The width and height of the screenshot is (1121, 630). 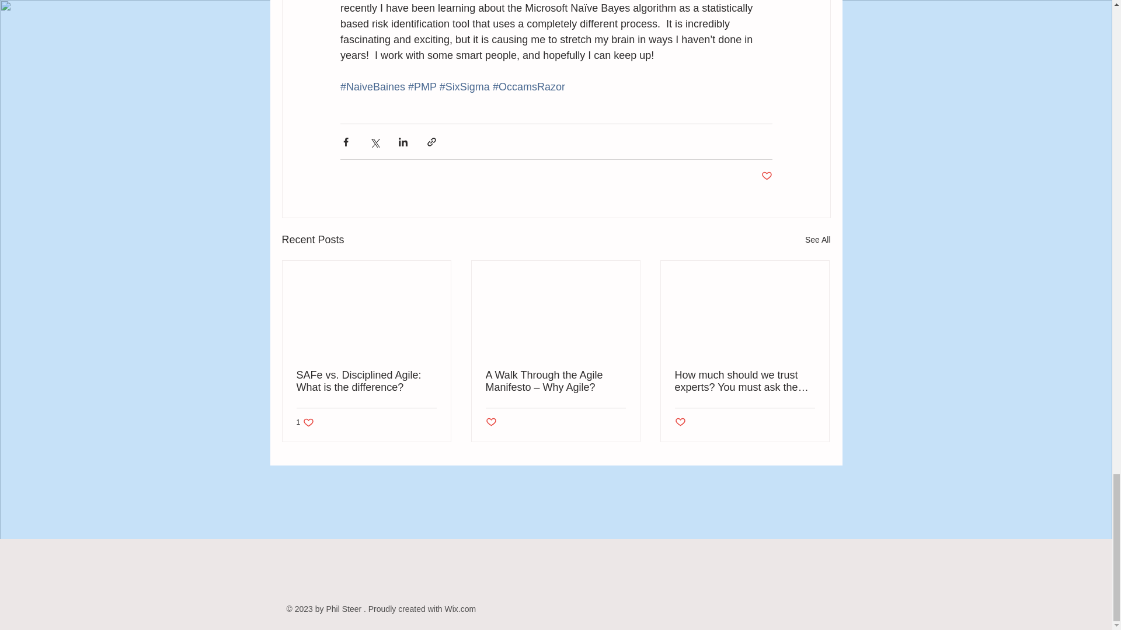 I want to click on Post not marked as liked, so click(x=490, y=422).